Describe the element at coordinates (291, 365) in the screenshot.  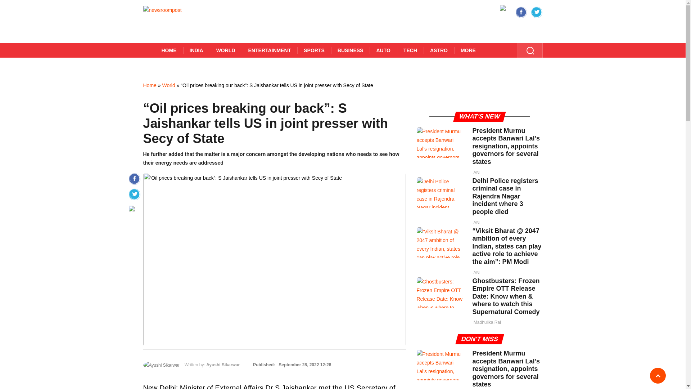
I see `Published:   September 28, 2022 12:28` at that location.